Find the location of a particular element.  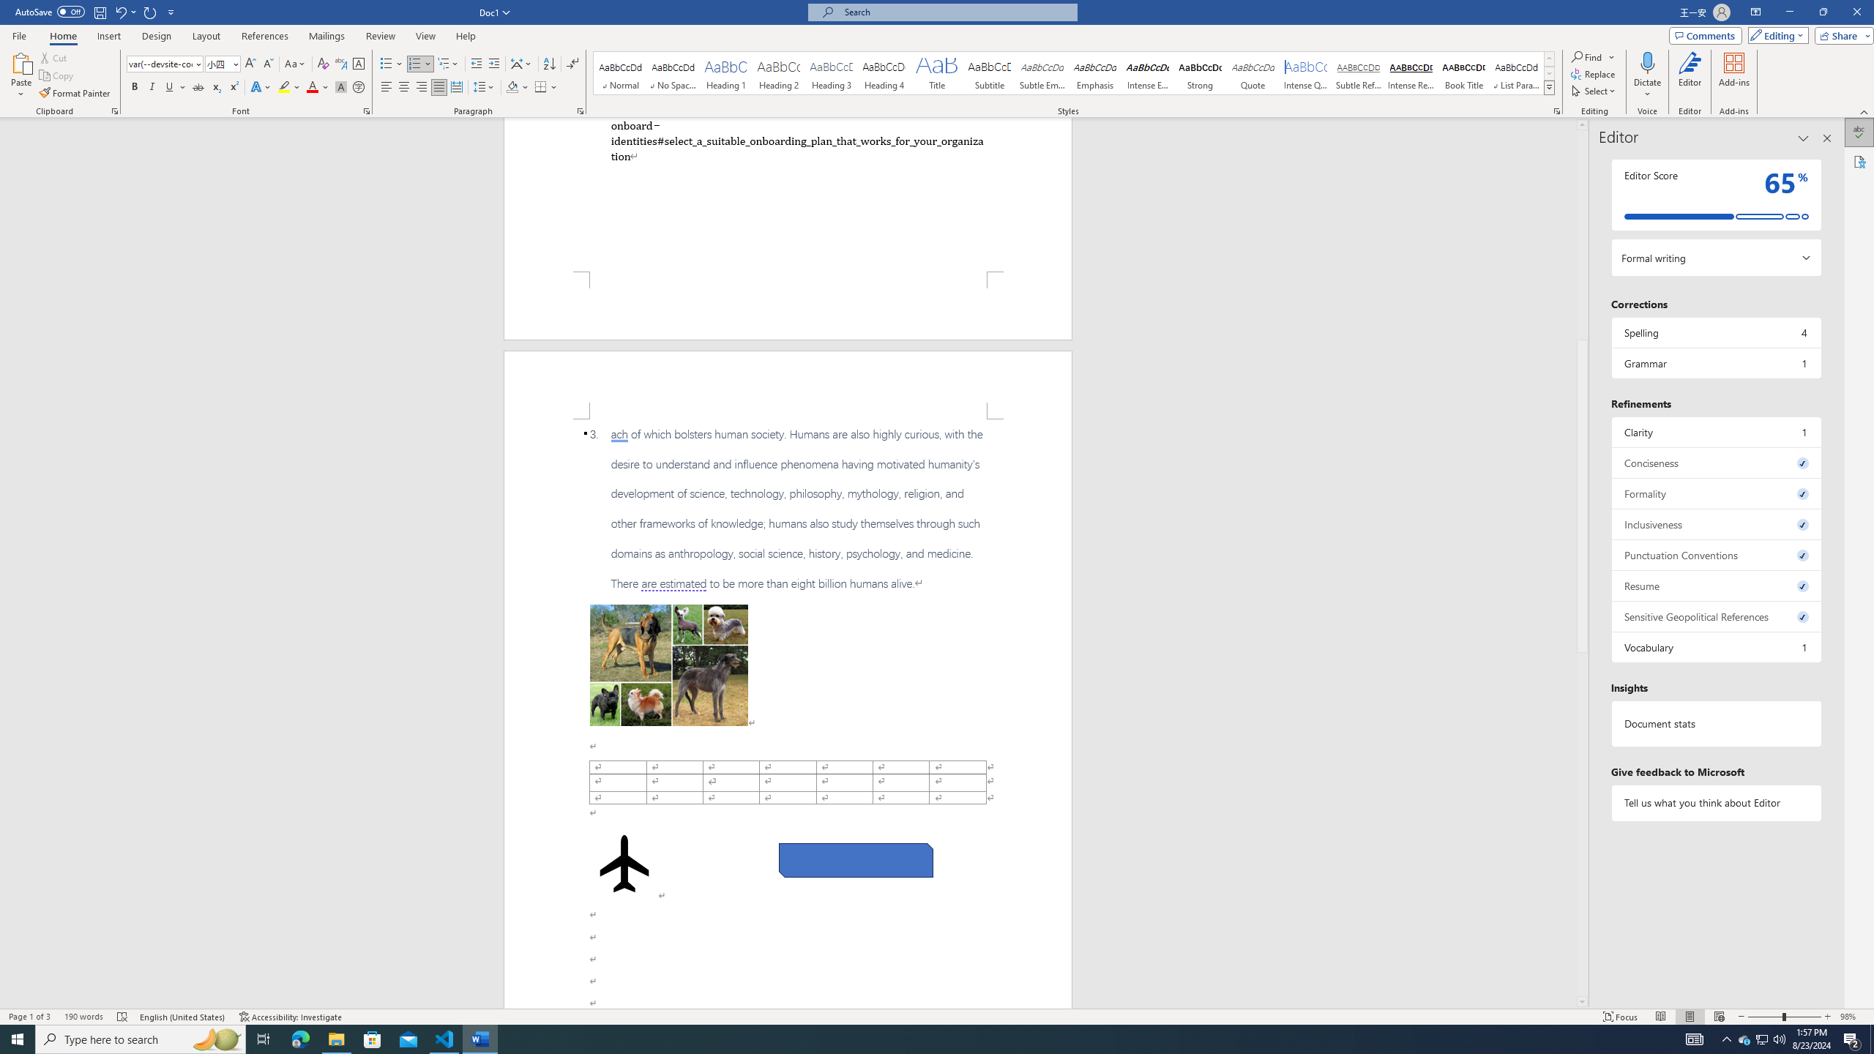

Microsoft search is located at coordinates (956, 12).